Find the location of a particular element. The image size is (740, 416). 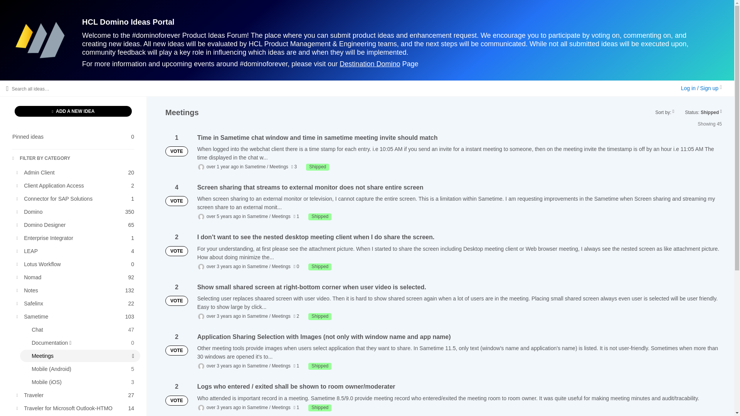

Destination Domino is located at coordinates (320, 408).